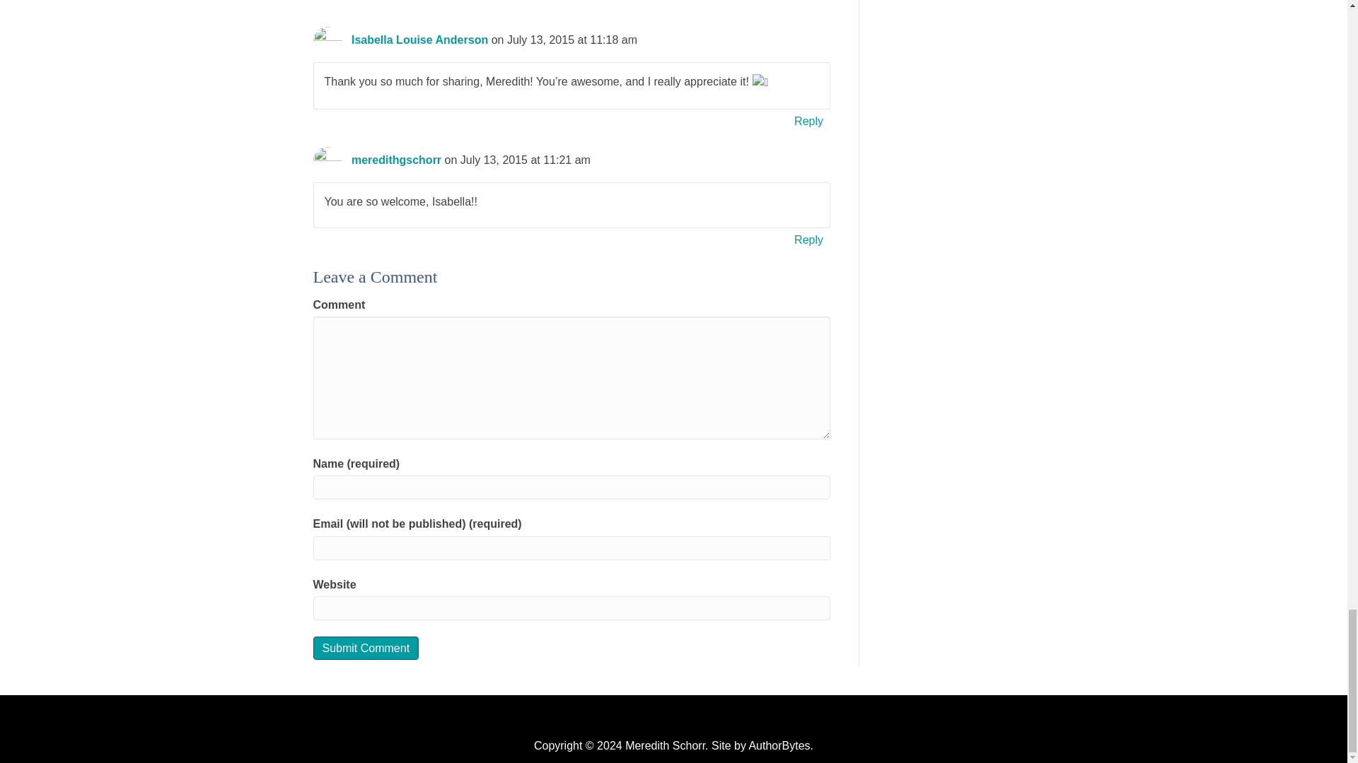 This screenshot has height=763, width=1358. Describe the element at coordinates (419, 40) in the screenshot. I see `Isabella Louise Anderson` at that location.